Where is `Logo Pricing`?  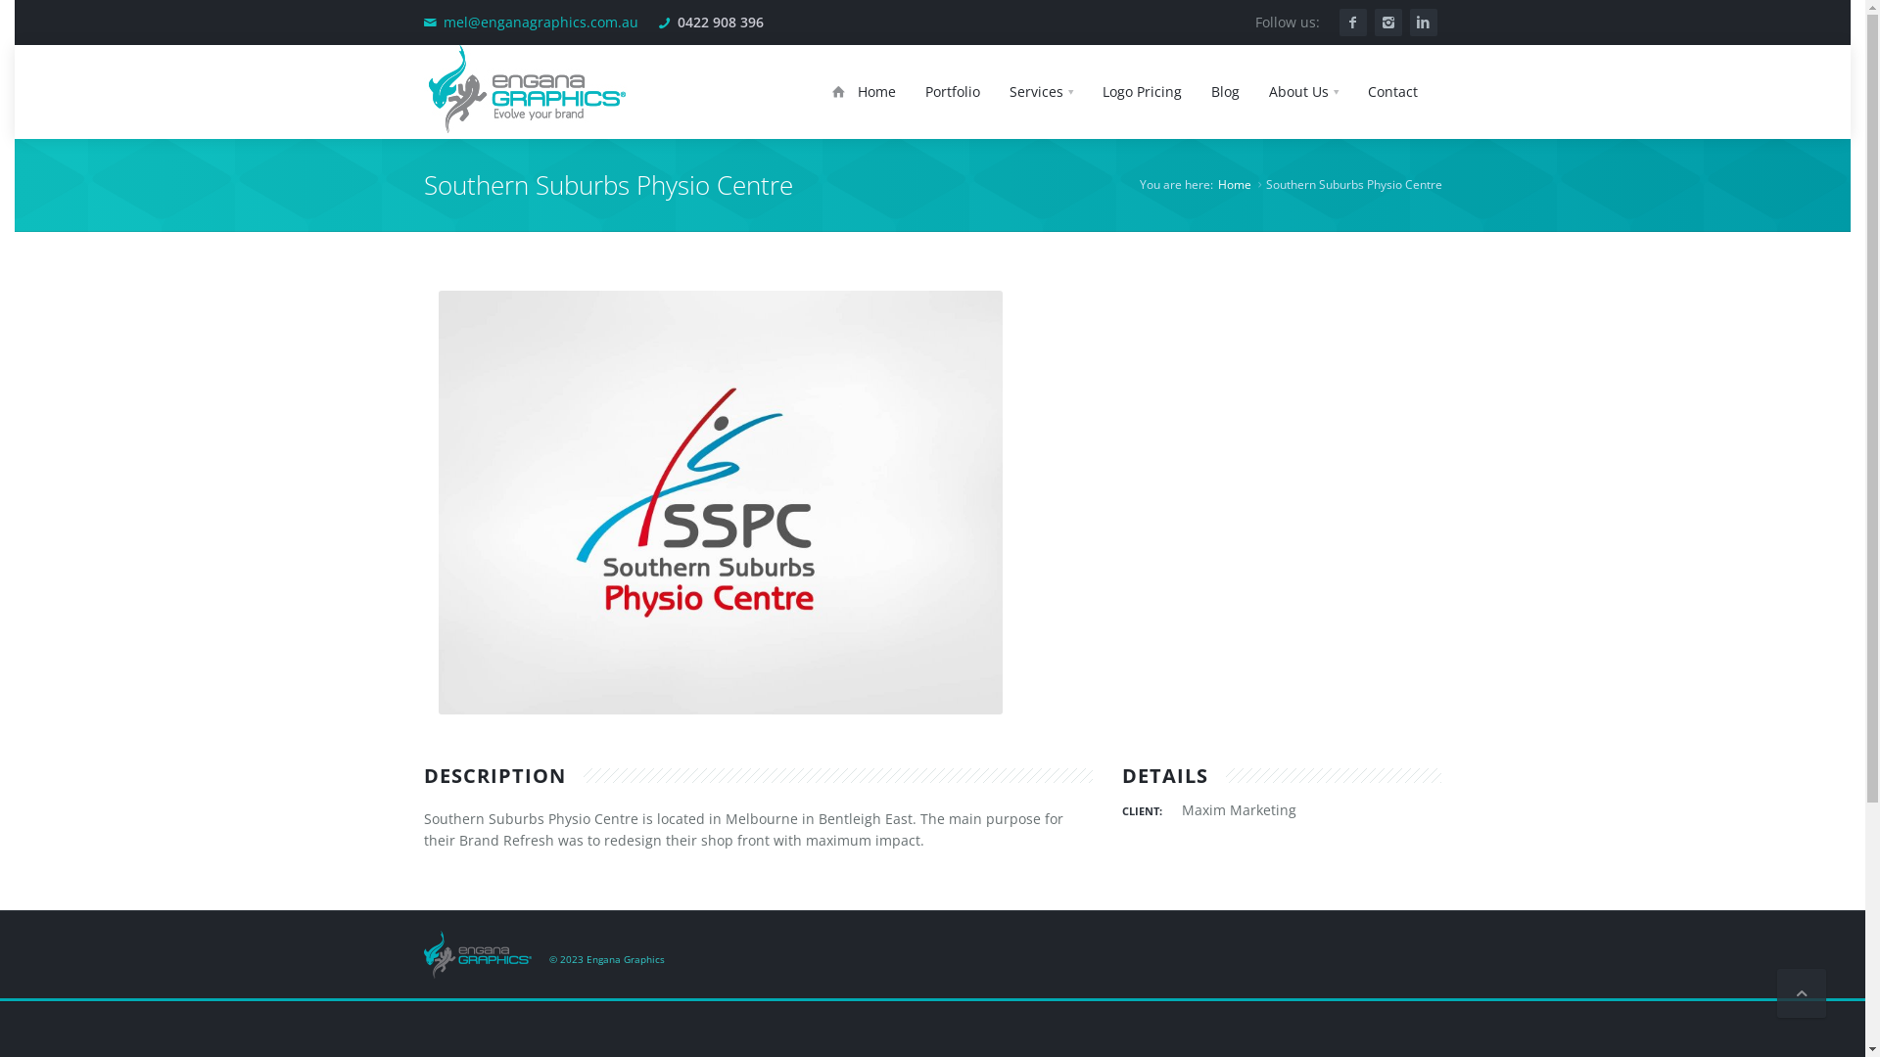 Logo Pricing is located at coordinates (1142, 92).